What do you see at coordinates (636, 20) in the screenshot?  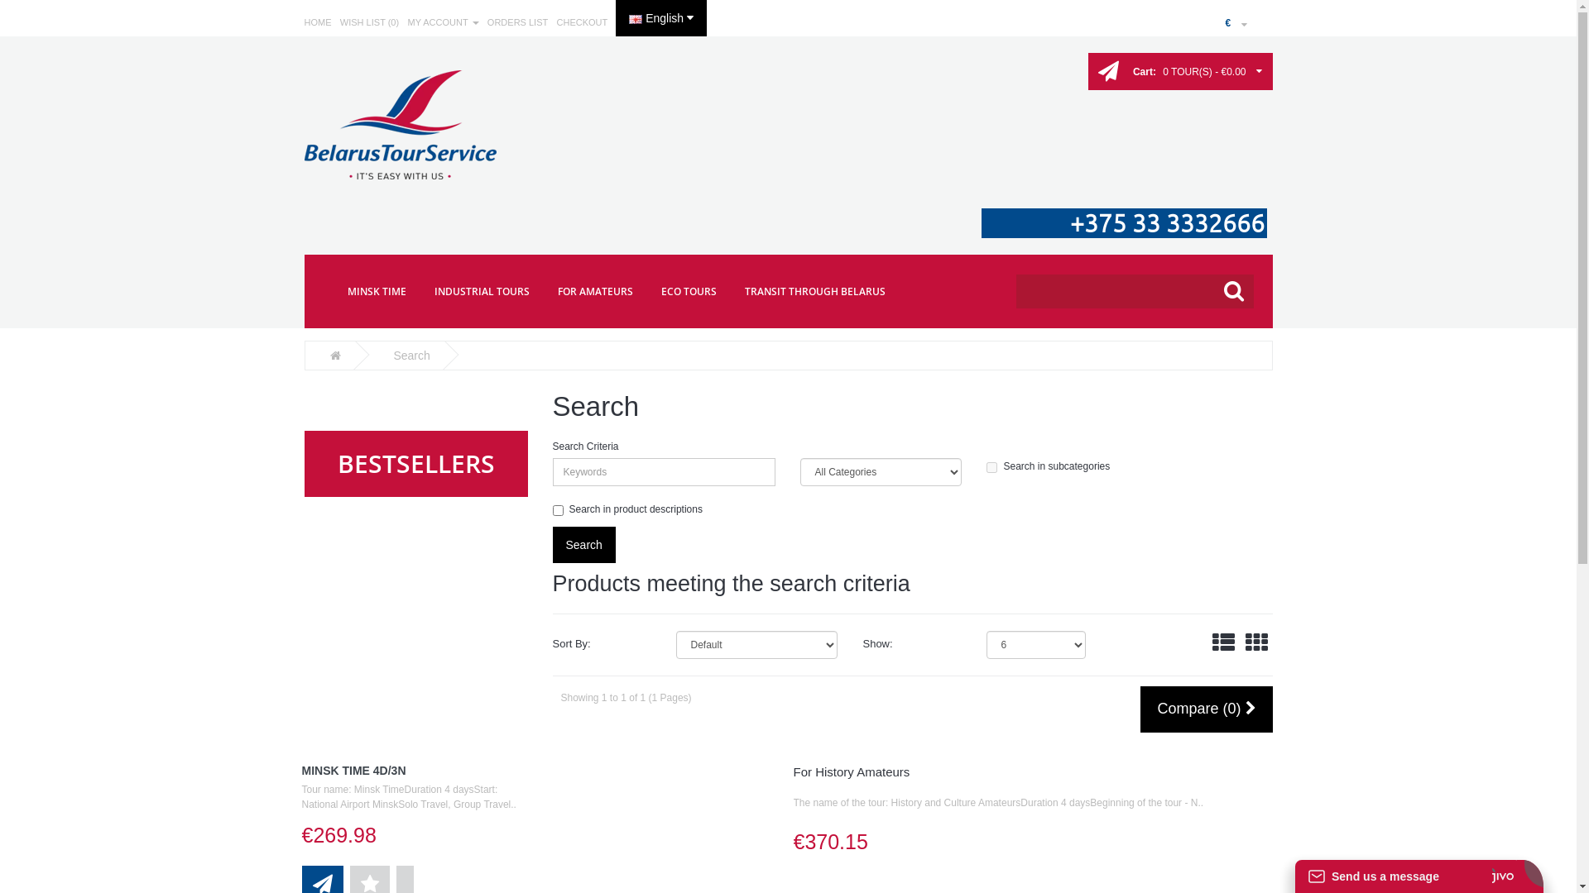 I see `English` at bounding box center [636, 20].